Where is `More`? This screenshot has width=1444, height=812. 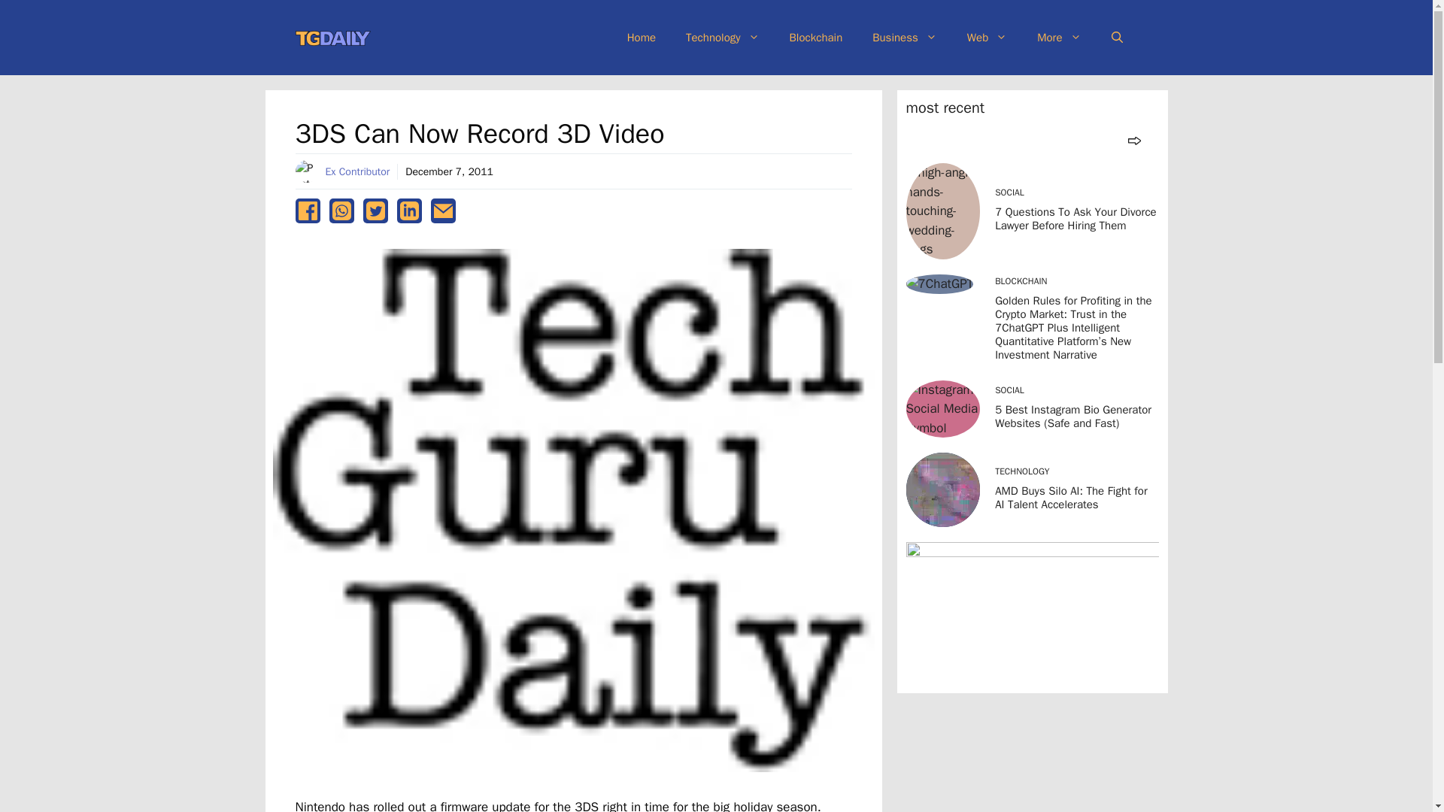 More is located at coordinates (1059, 38).